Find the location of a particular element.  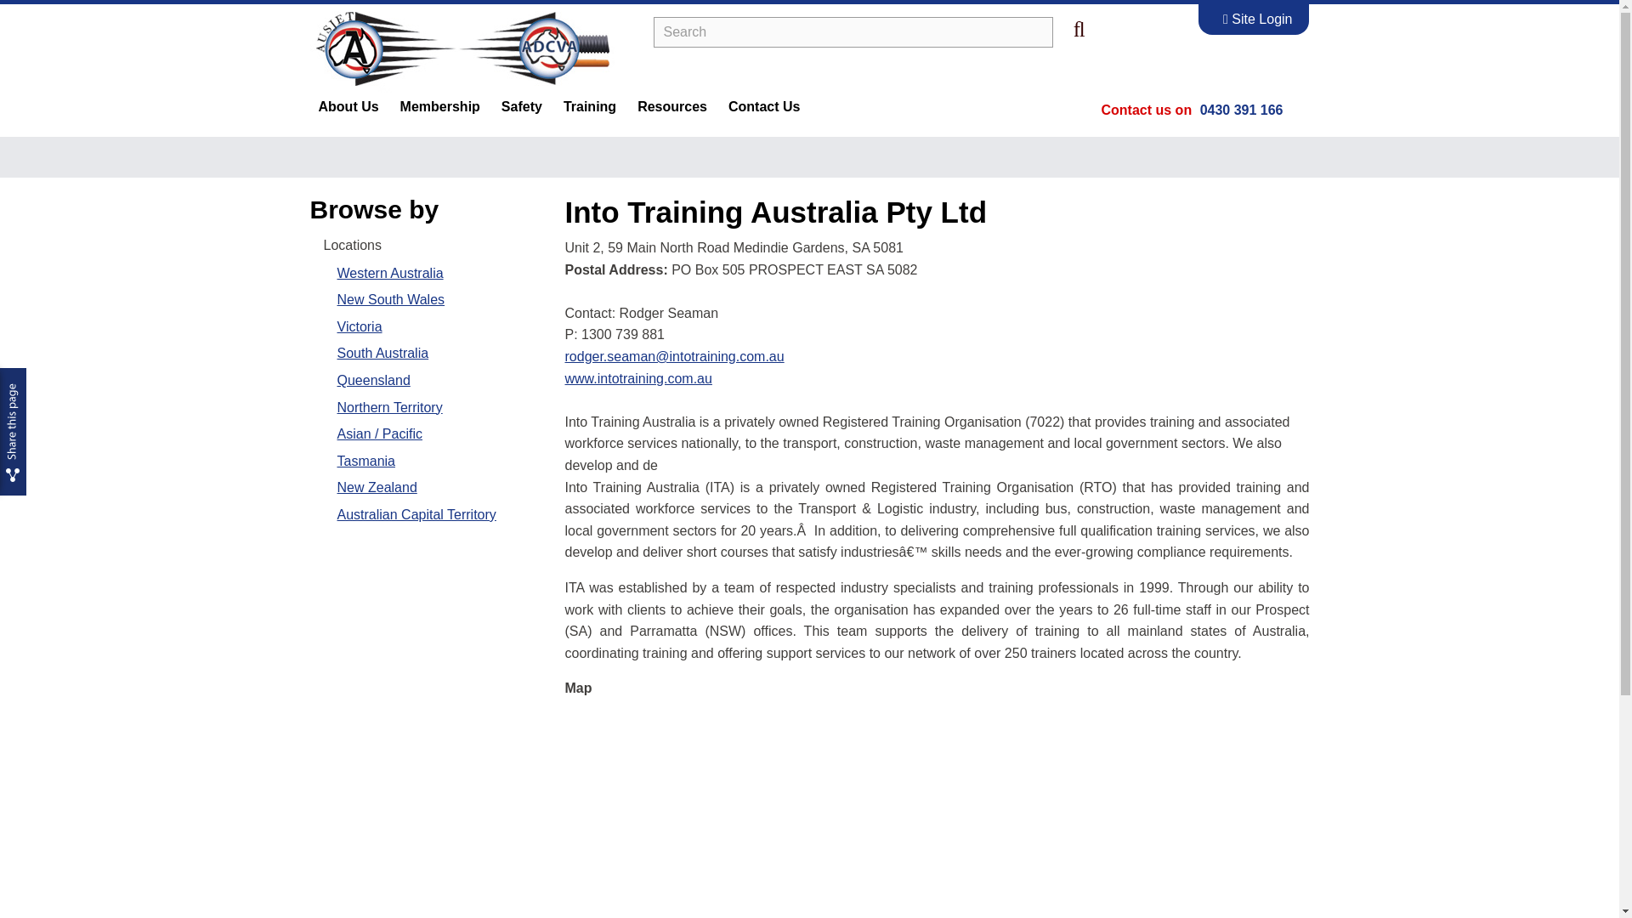

Membership is located at coordinates (442, 107).